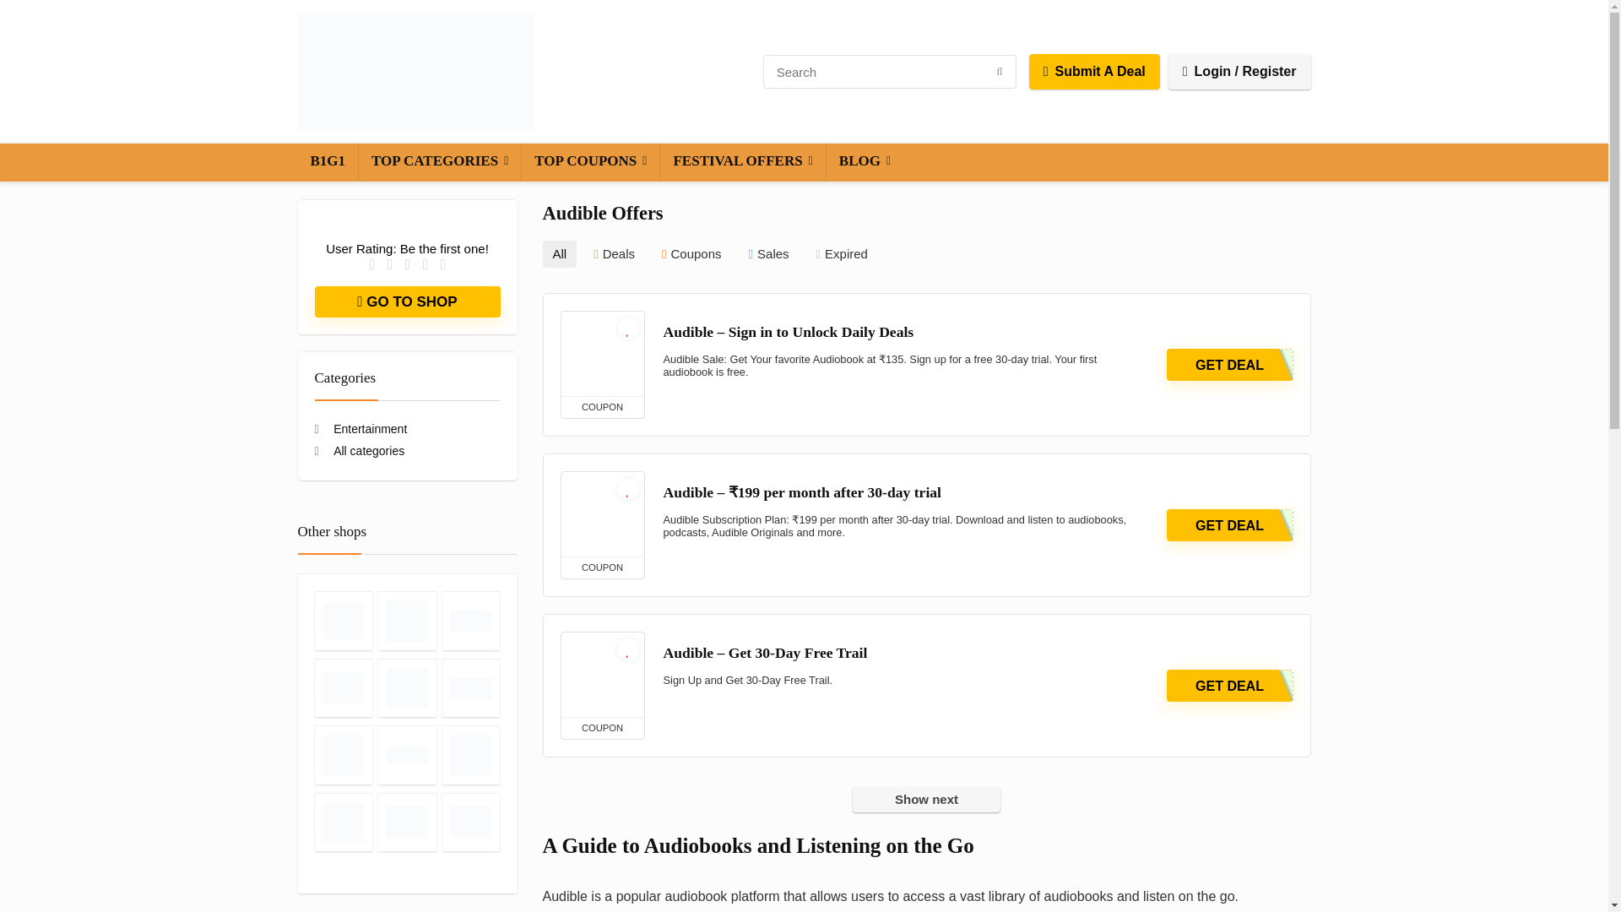  What do you see at coordinates (439, 162) in the screenshot?
I see `TOP CATEGORIES` at bounding box center [439, 162].